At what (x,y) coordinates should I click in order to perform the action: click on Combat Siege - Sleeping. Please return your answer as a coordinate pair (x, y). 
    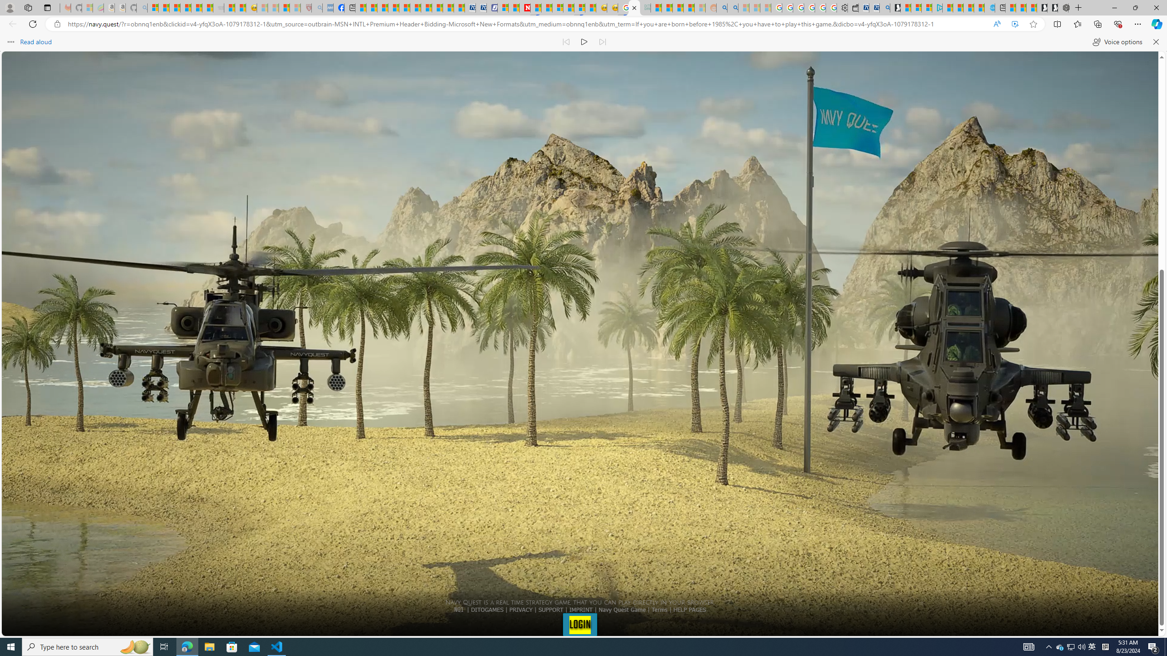
    Looking at the image, I should click on (218, 8).